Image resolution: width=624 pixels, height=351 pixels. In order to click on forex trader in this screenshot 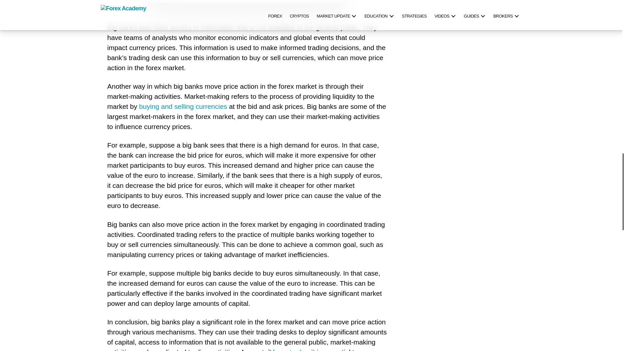, I will do `click(290, 349)`.